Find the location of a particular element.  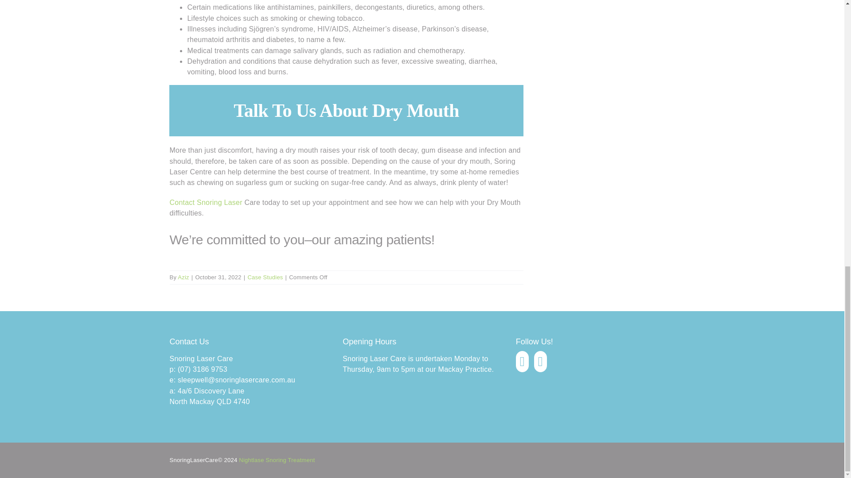

Contact Snoring Laser is located at coordinates (206, 202).